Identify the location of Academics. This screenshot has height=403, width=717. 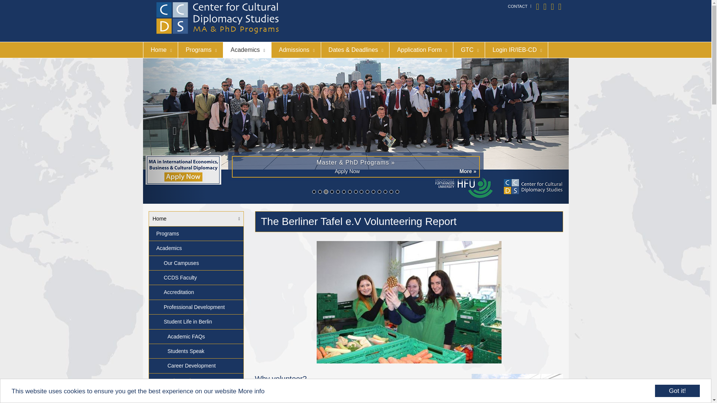
(247, 50).